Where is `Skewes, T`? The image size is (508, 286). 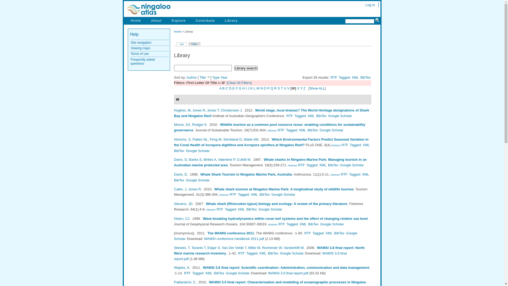
Skewes, T is located at coordinates (182, 248).